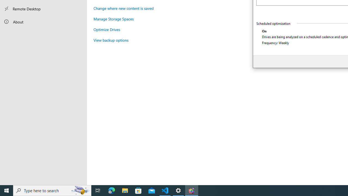 The height and width of the screenshot is (196, 348). What do you see at coordinates (165, 191) in the screenshot?
I see `Visual Studio Code - 1 running window` at bounding box center [165, 191].